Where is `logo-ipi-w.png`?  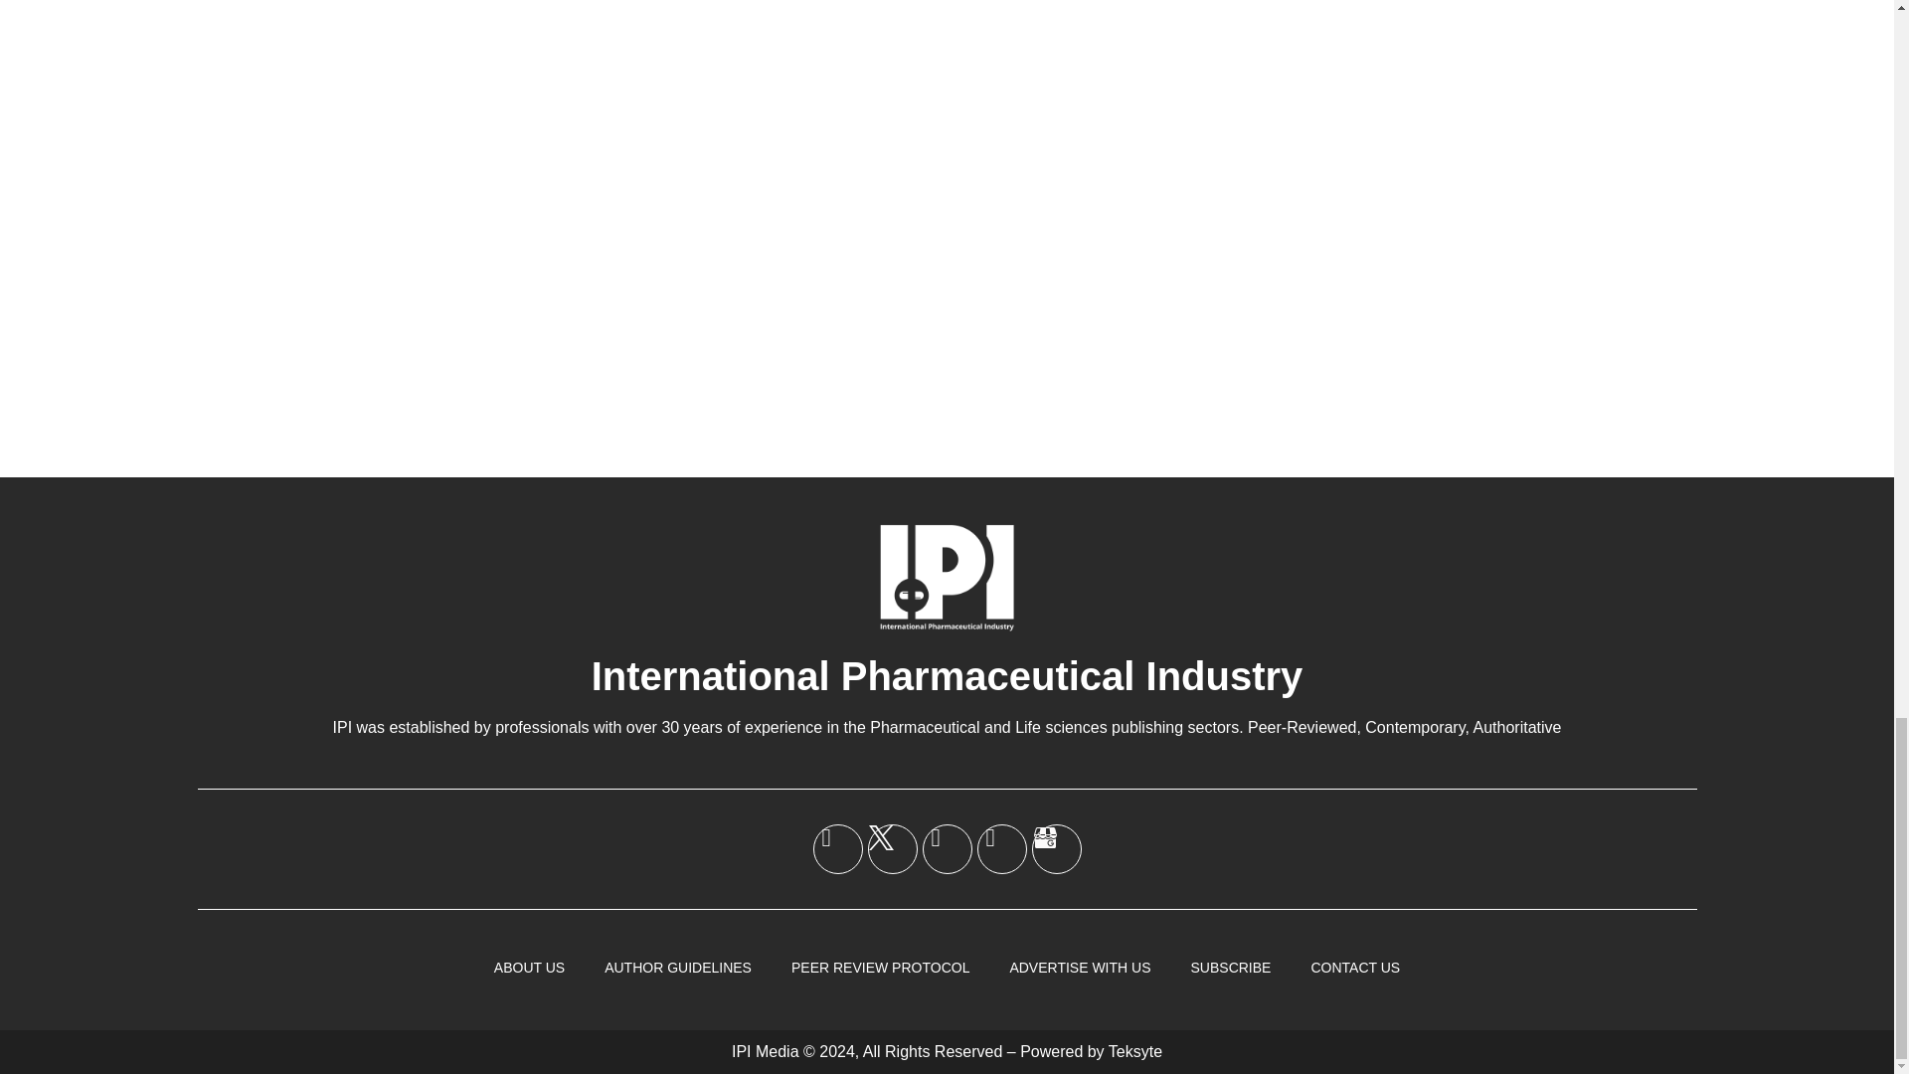
logo-ipi-w.png is located at coordinates (947, 577).